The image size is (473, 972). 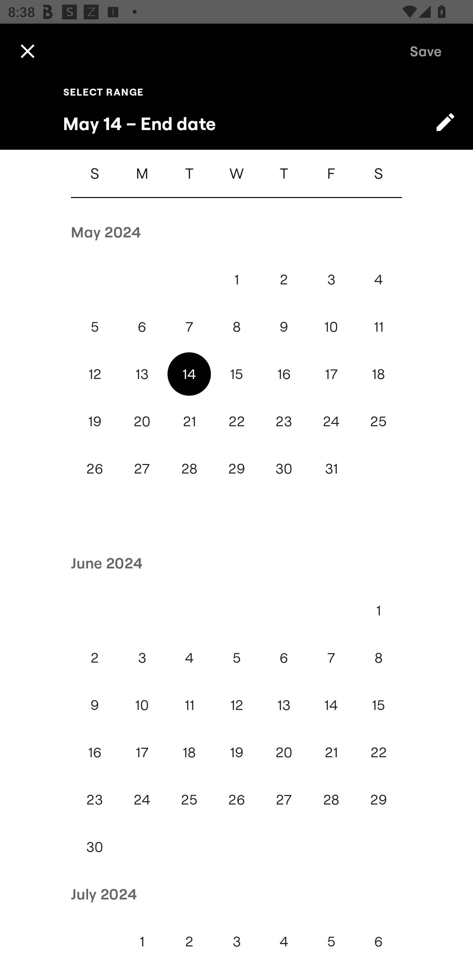 I want to click on 19 Sun, May 19, so click(x=95, y=421).